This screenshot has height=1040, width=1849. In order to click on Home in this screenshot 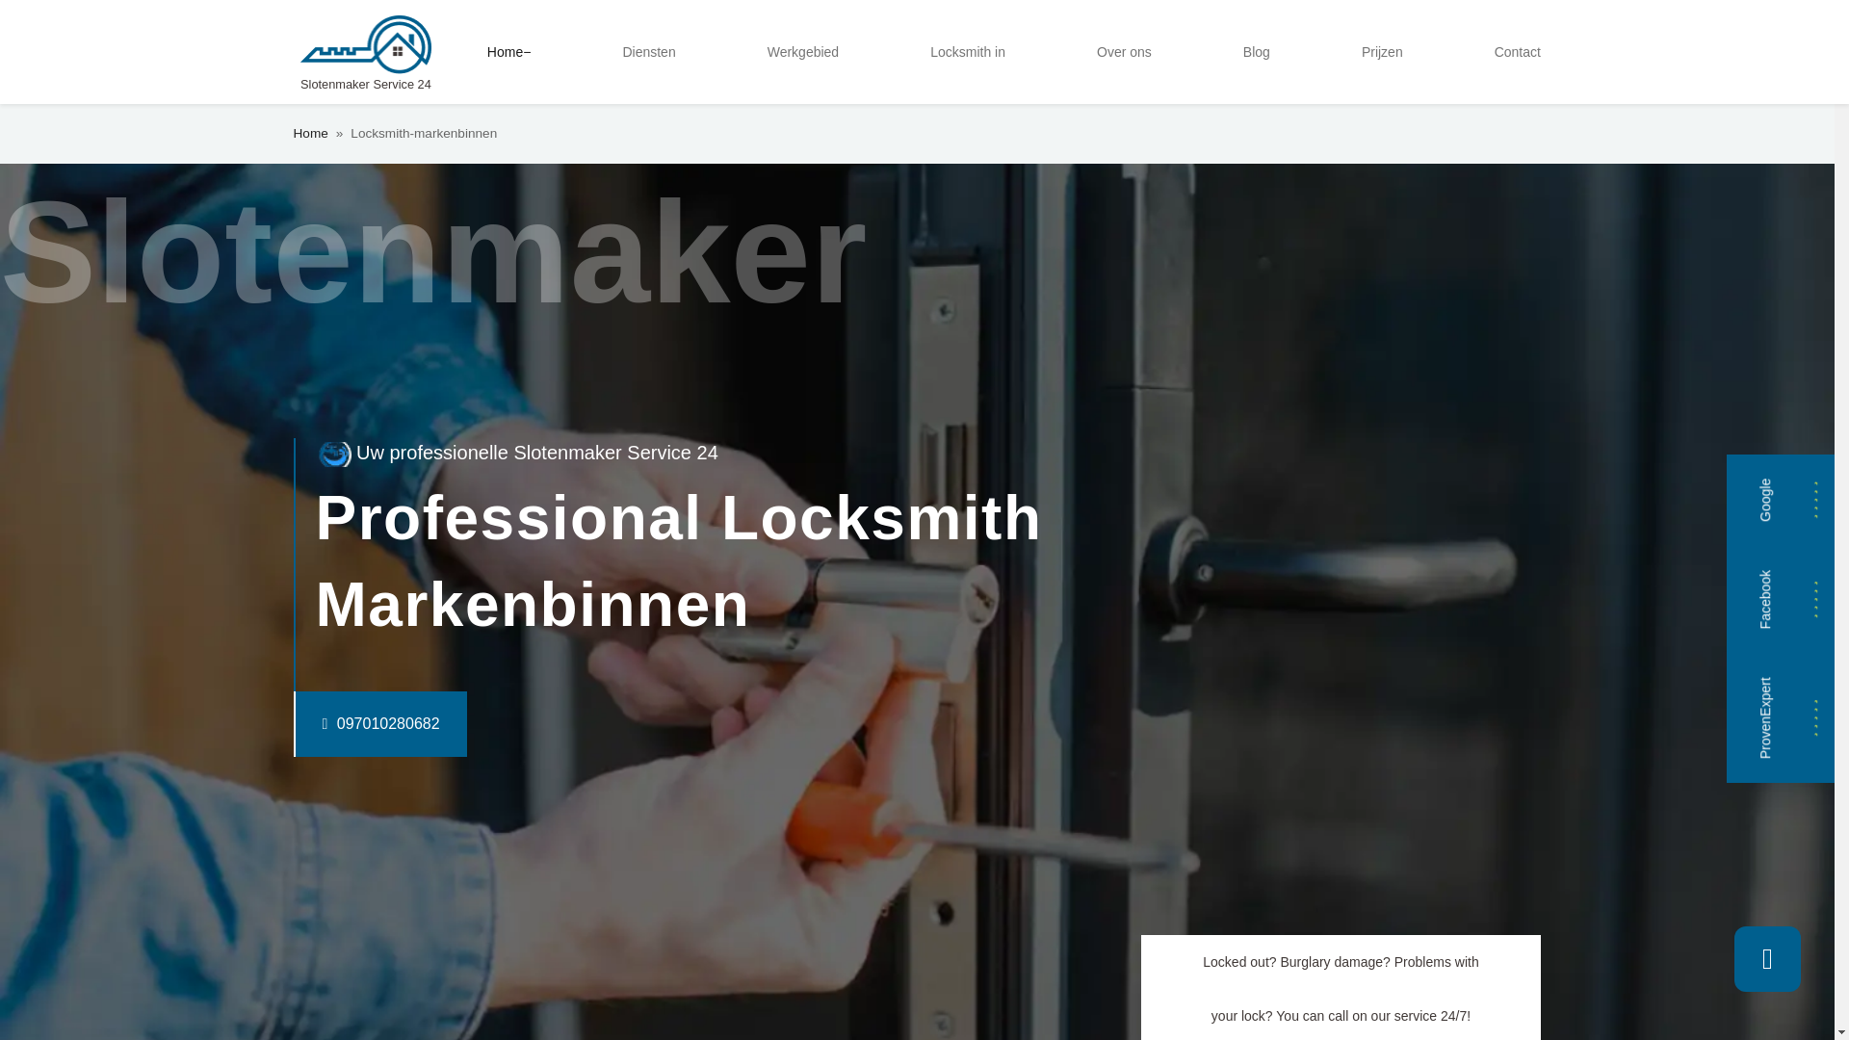, I will do `click(309, 134)`.